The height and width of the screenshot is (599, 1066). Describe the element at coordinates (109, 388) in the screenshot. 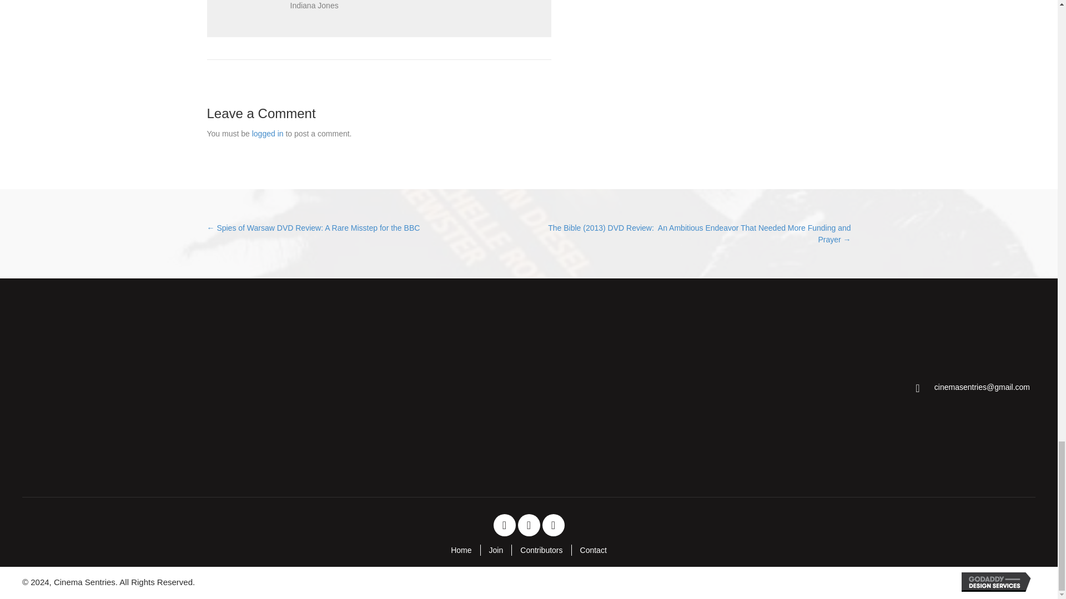

I see `Cinema Sentries` at that location.